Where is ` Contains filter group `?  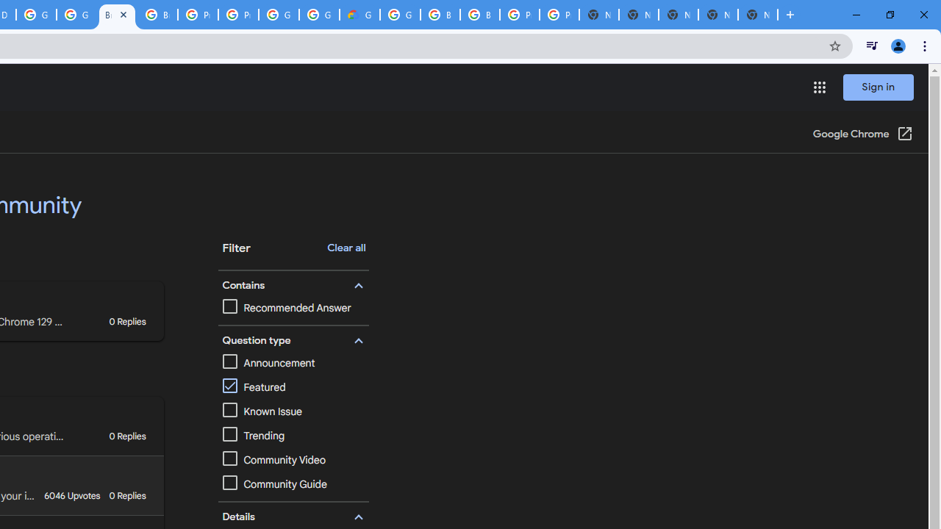
 Contains filter group  is located at coordinates (291, 285).